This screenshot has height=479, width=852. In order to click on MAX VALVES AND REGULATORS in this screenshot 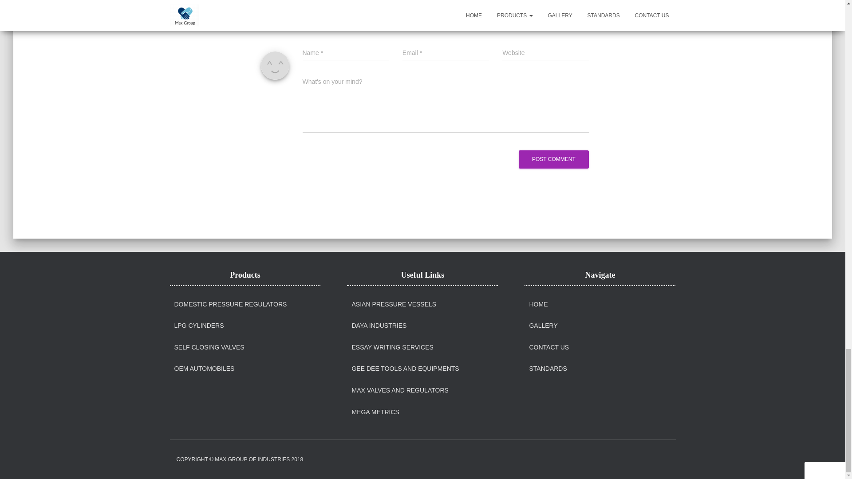, I will do `click(399, 390)`.